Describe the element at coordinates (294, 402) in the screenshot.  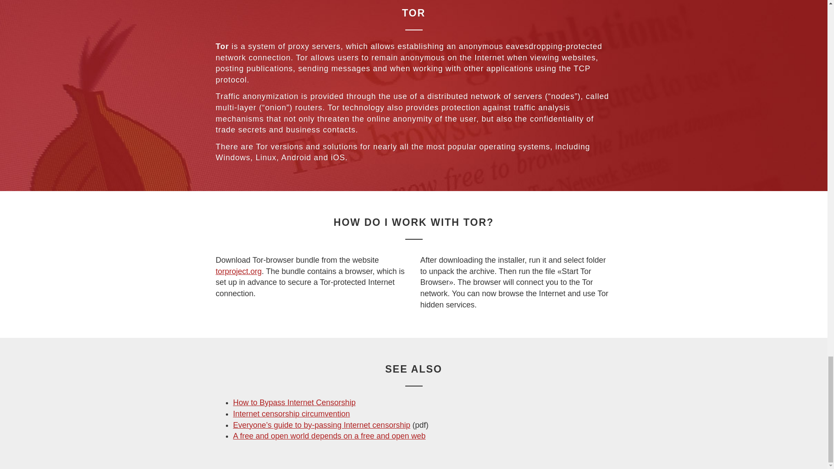
I see `How to Bypass Internet Censorship` at that location.